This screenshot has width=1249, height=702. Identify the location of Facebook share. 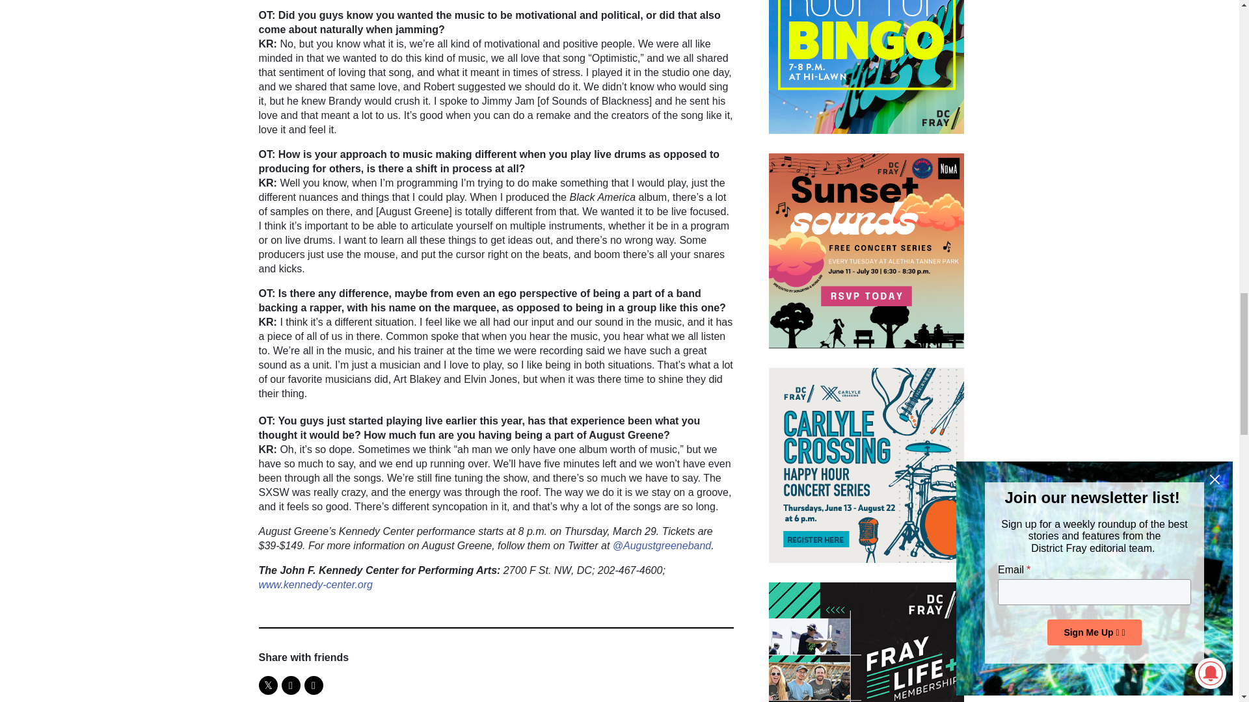
(290, 685).